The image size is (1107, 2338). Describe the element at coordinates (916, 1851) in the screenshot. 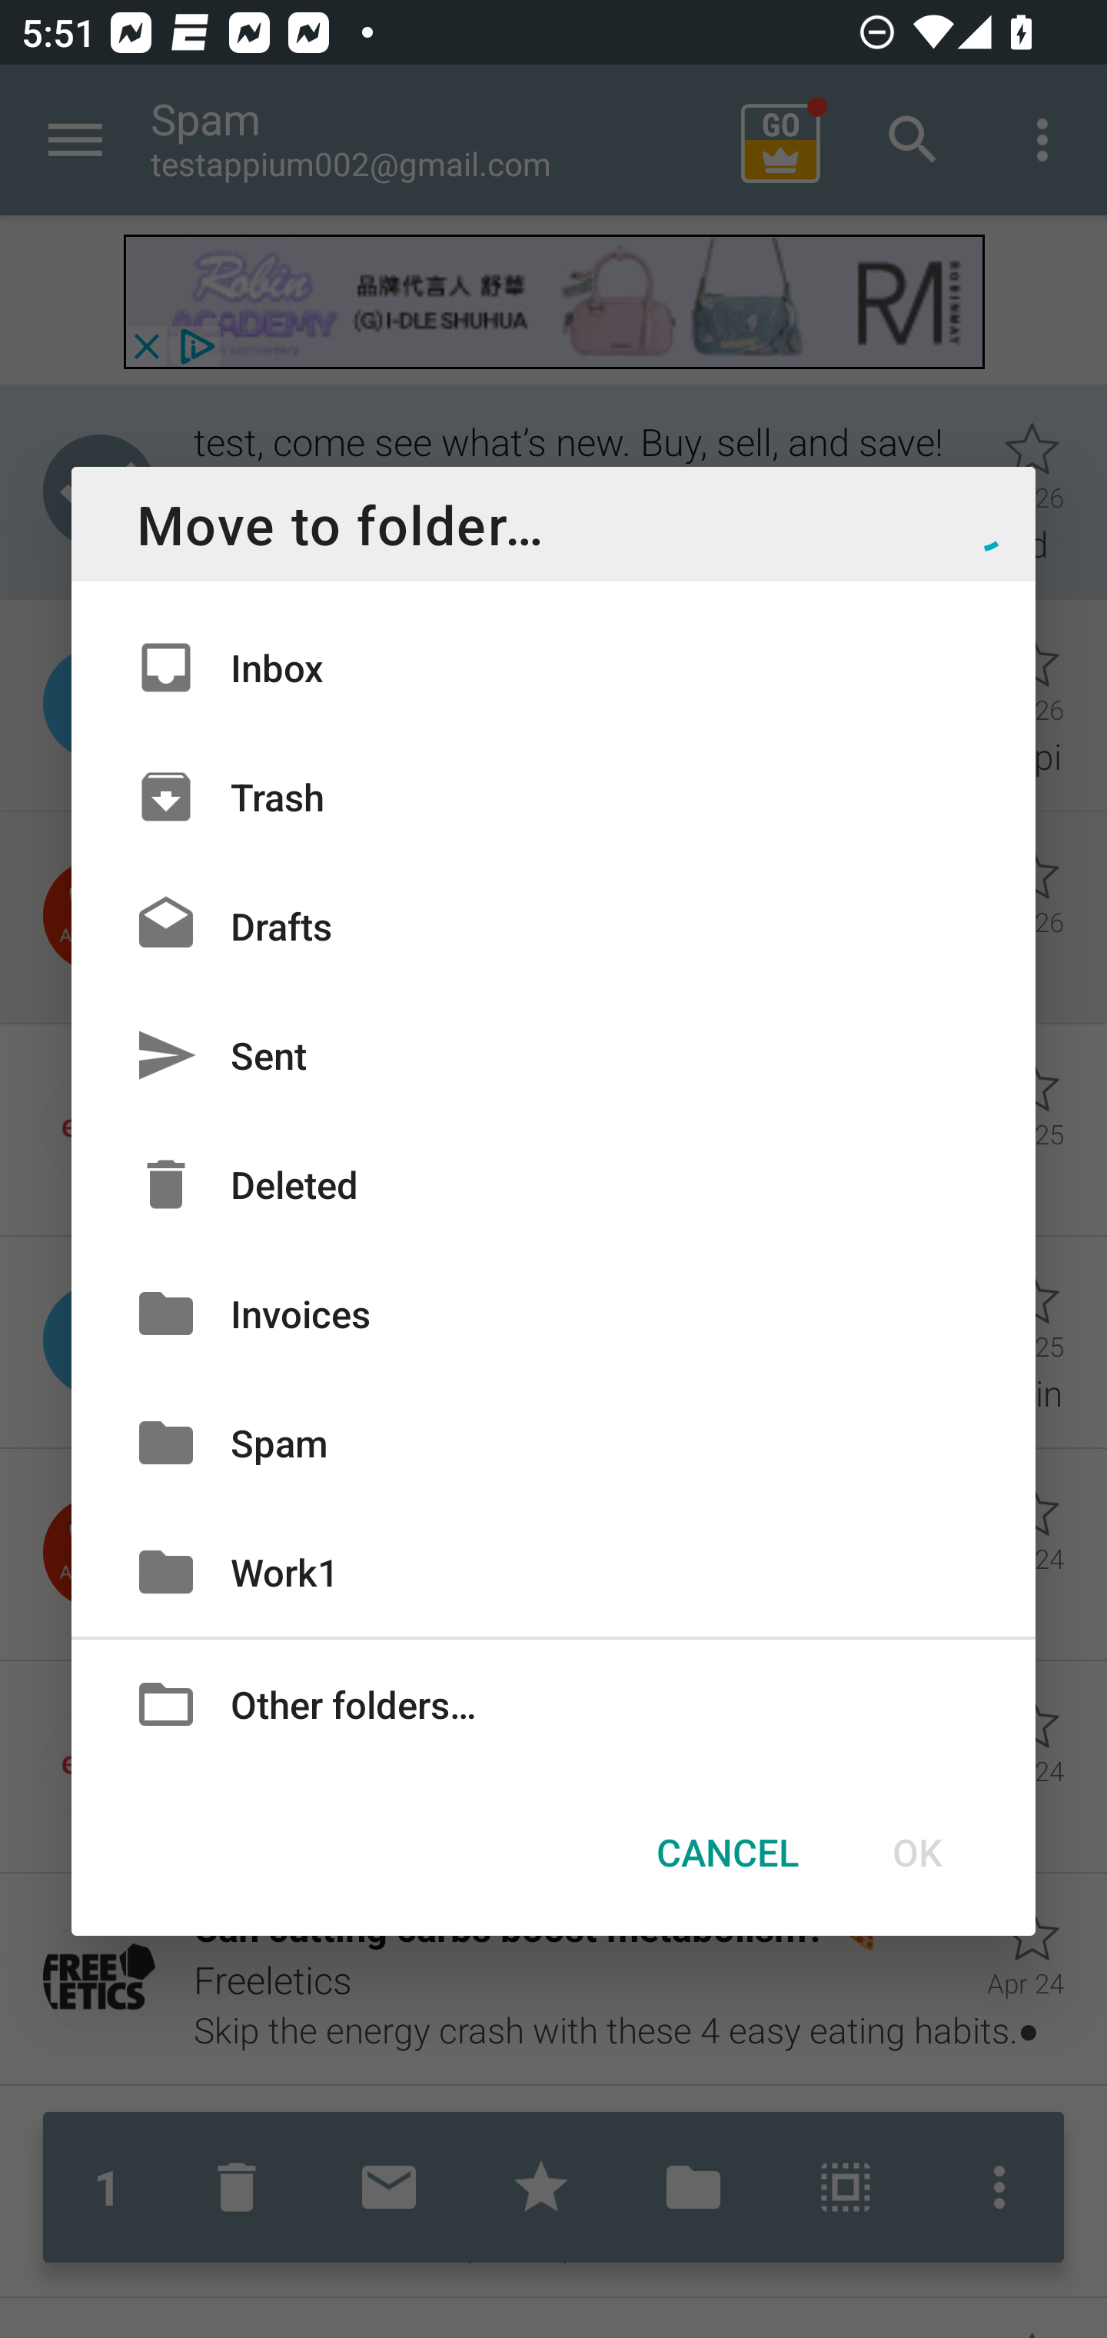

I see `OK` at that location.